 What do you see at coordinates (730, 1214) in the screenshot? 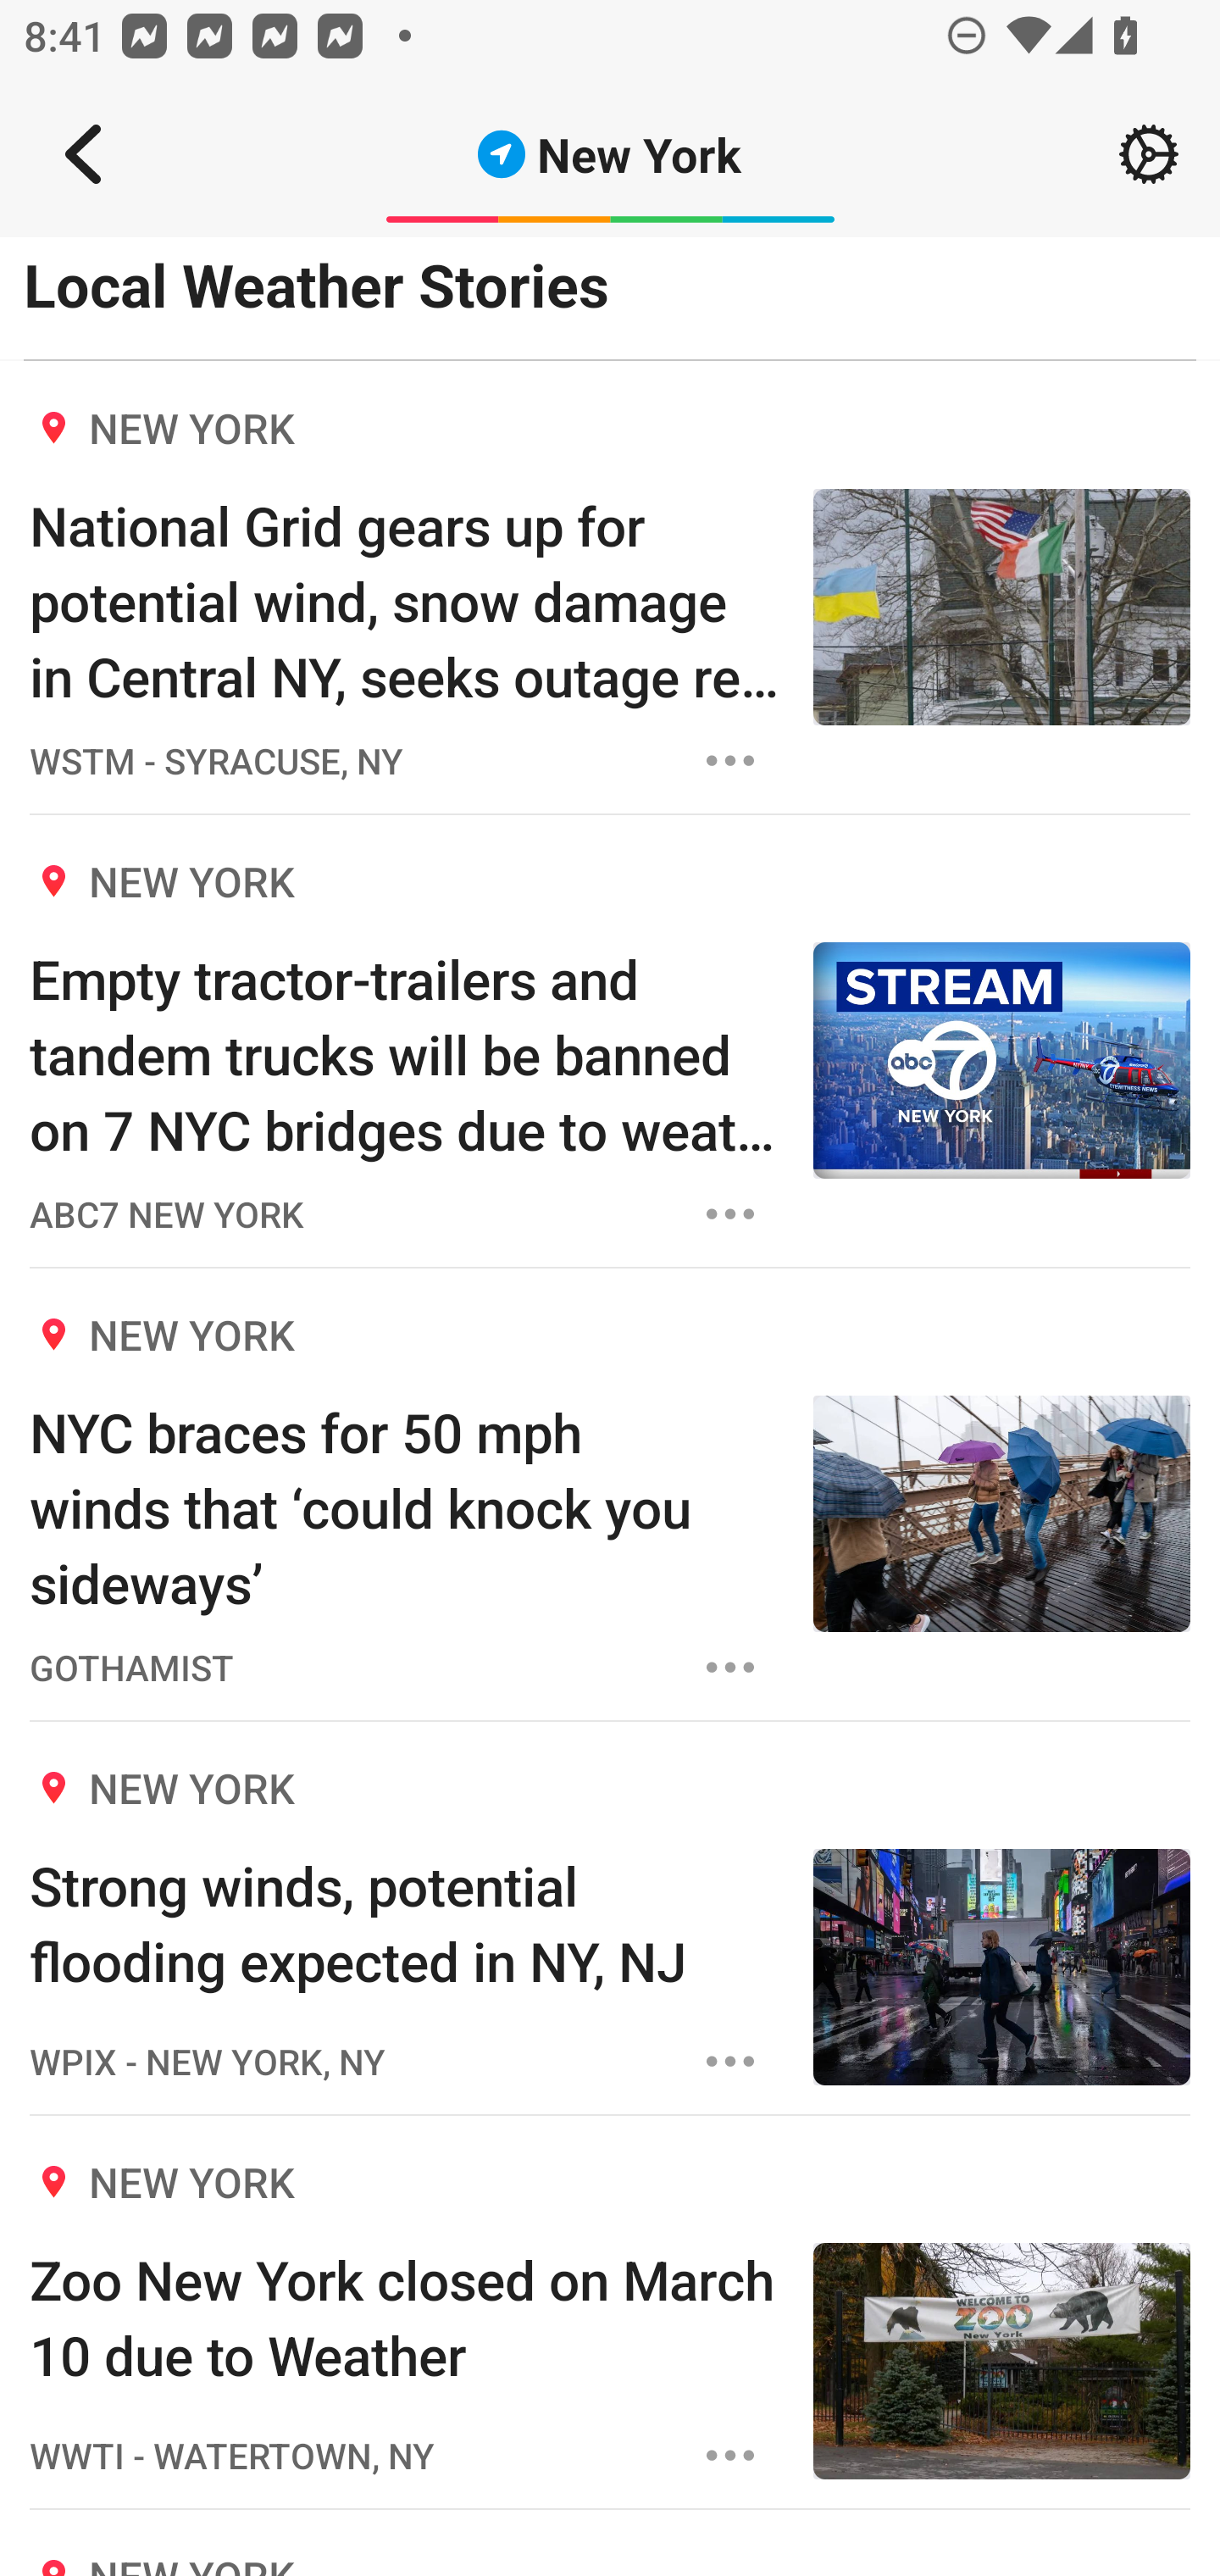
I see `Options` at bounding box center [730, 1214].